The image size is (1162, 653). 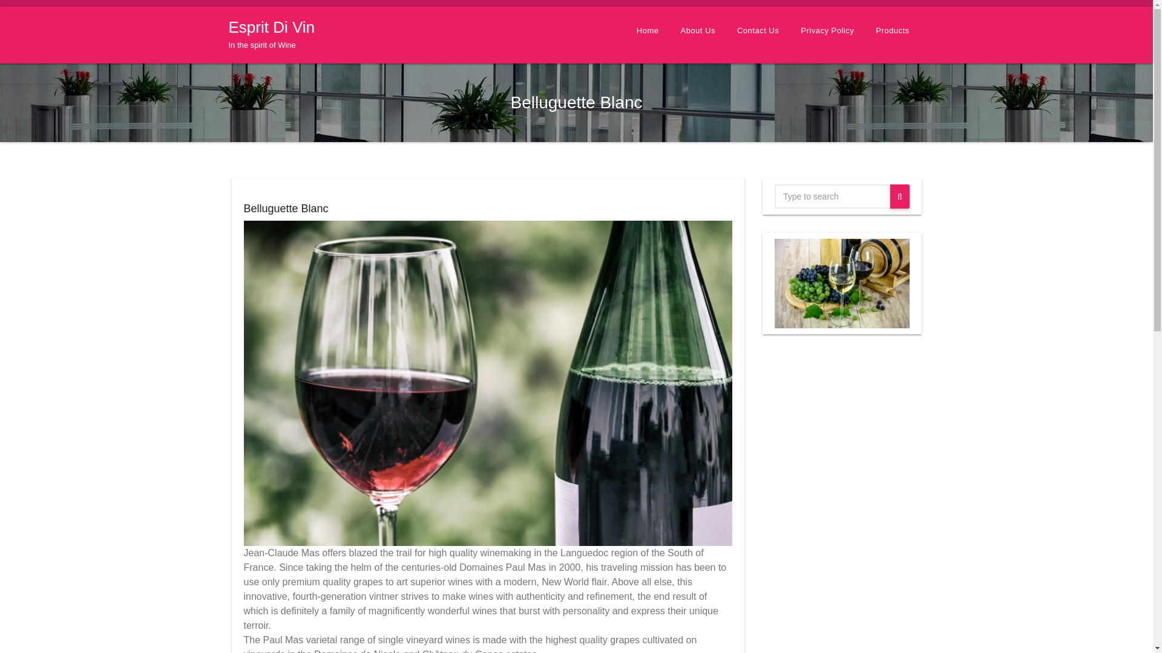 What do you see at coordinates (272, 34) in the screenshot?
I see `Products` at bounding box center [272, 34].